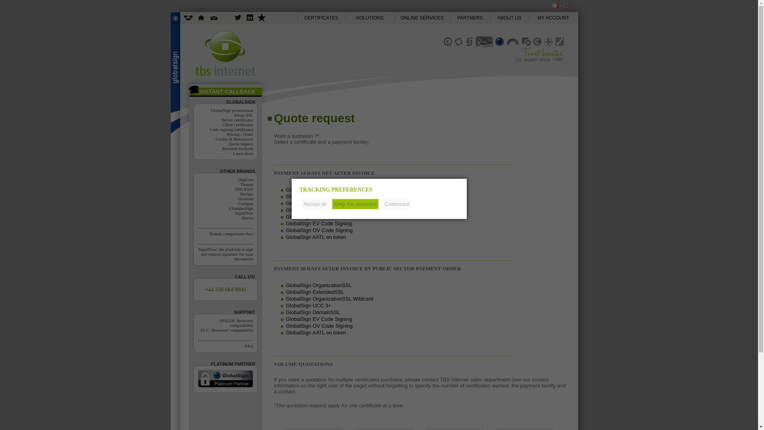  I want to click on Twitter, so click(237, 18).